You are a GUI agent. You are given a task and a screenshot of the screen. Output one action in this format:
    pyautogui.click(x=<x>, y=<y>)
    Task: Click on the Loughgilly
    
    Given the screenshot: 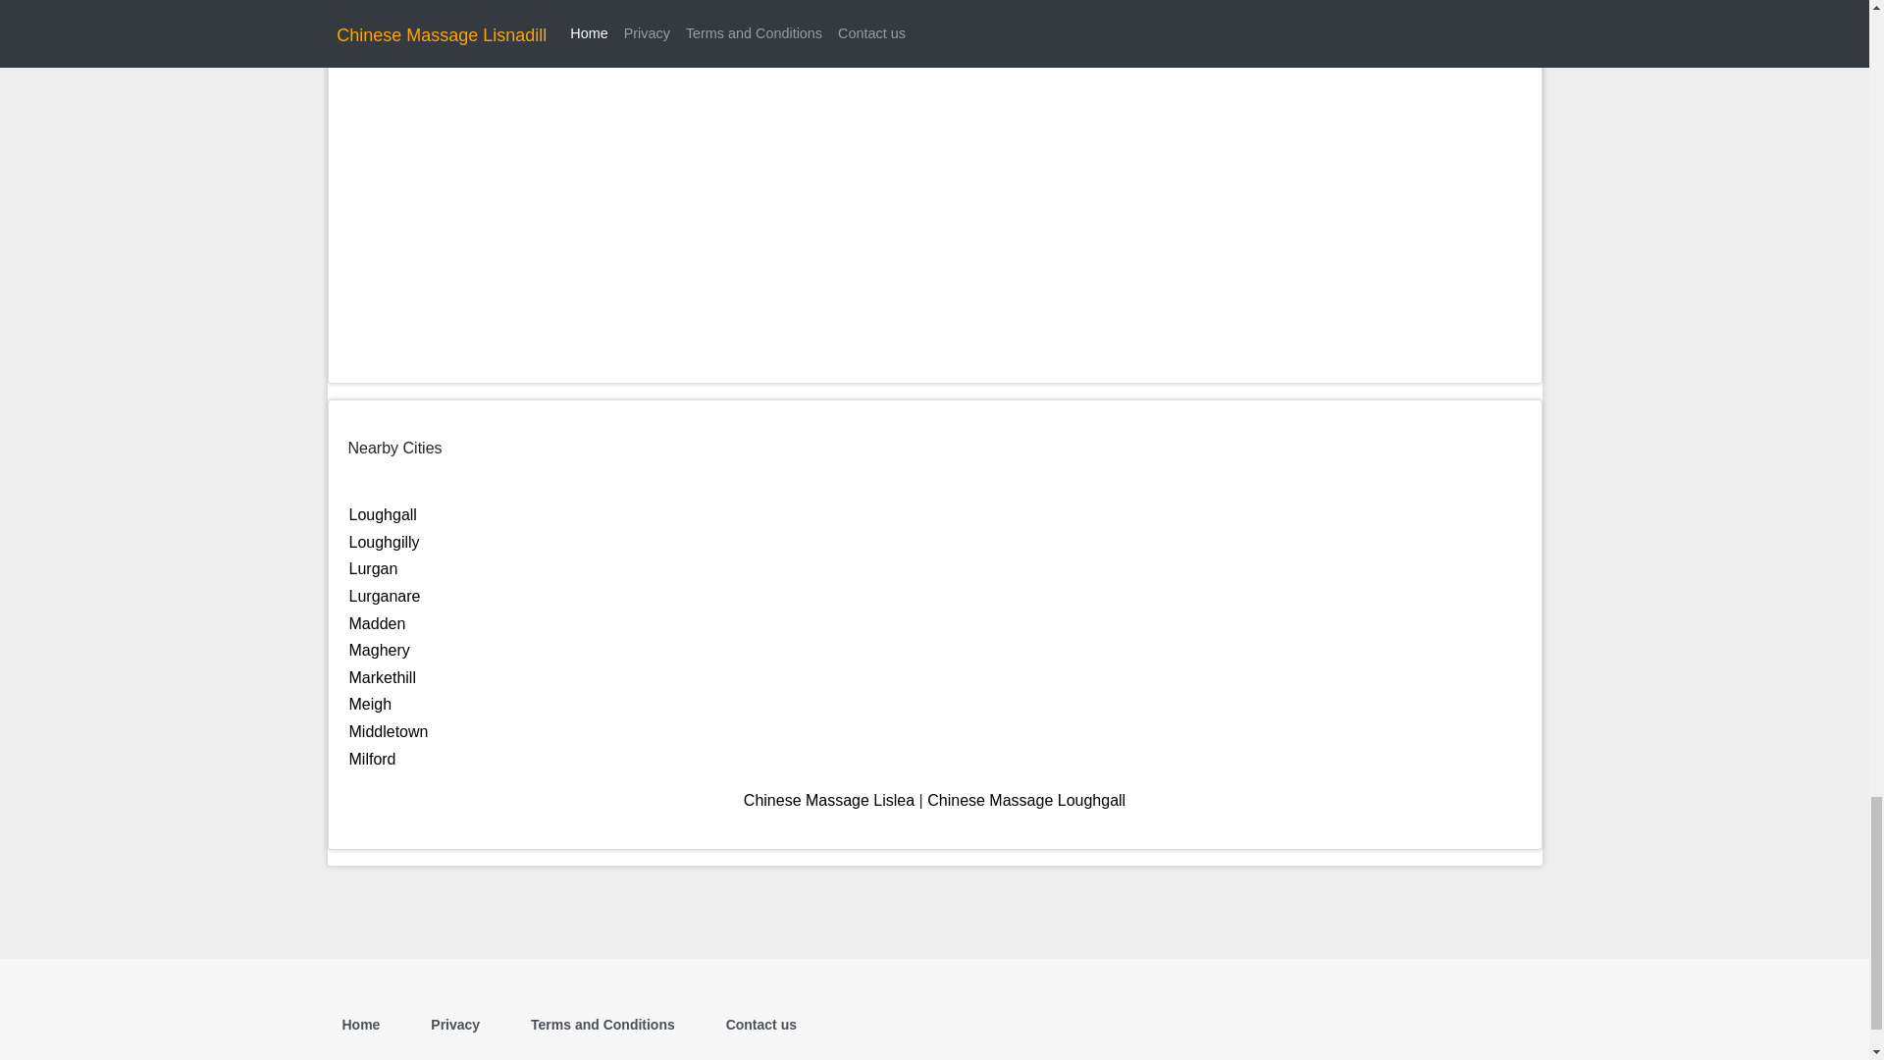 What is the action you would take?
    pyautogui.click(x=385, y=542)
    